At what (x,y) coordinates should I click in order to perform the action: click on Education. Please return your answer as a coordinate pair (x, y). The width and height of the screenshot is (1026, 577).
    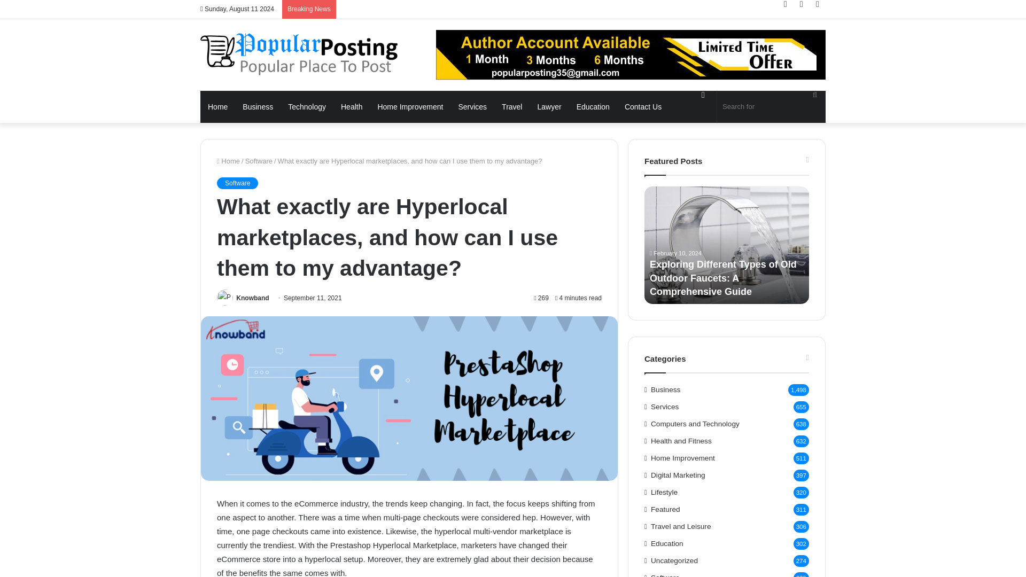
    Looking at the image, I should click on (593, 107).